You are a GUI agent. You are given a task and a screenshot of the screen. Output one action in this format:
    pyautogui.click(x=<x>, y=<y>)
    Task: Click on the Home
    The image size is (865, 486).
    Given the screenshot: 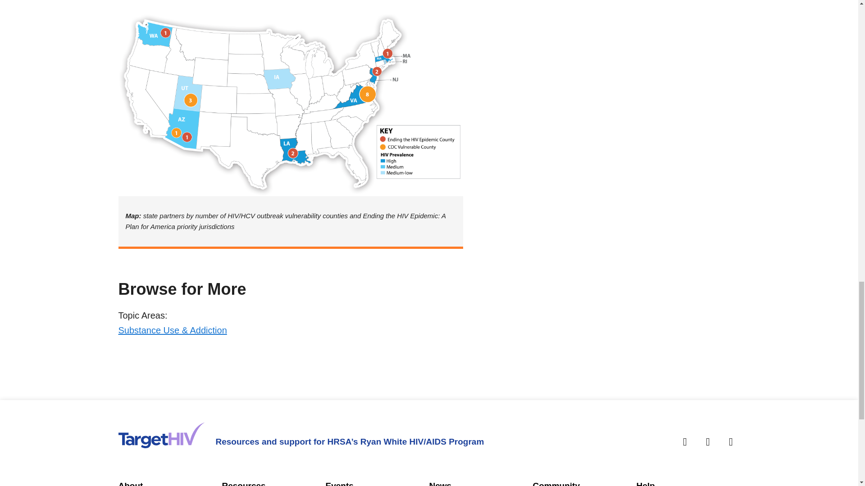 What is the action you would take?
    pyautogui.click(x=161, y=435)
    